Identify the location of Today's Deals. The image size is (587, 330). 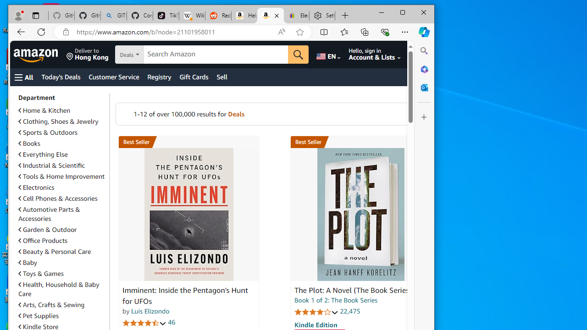
(61, 77).